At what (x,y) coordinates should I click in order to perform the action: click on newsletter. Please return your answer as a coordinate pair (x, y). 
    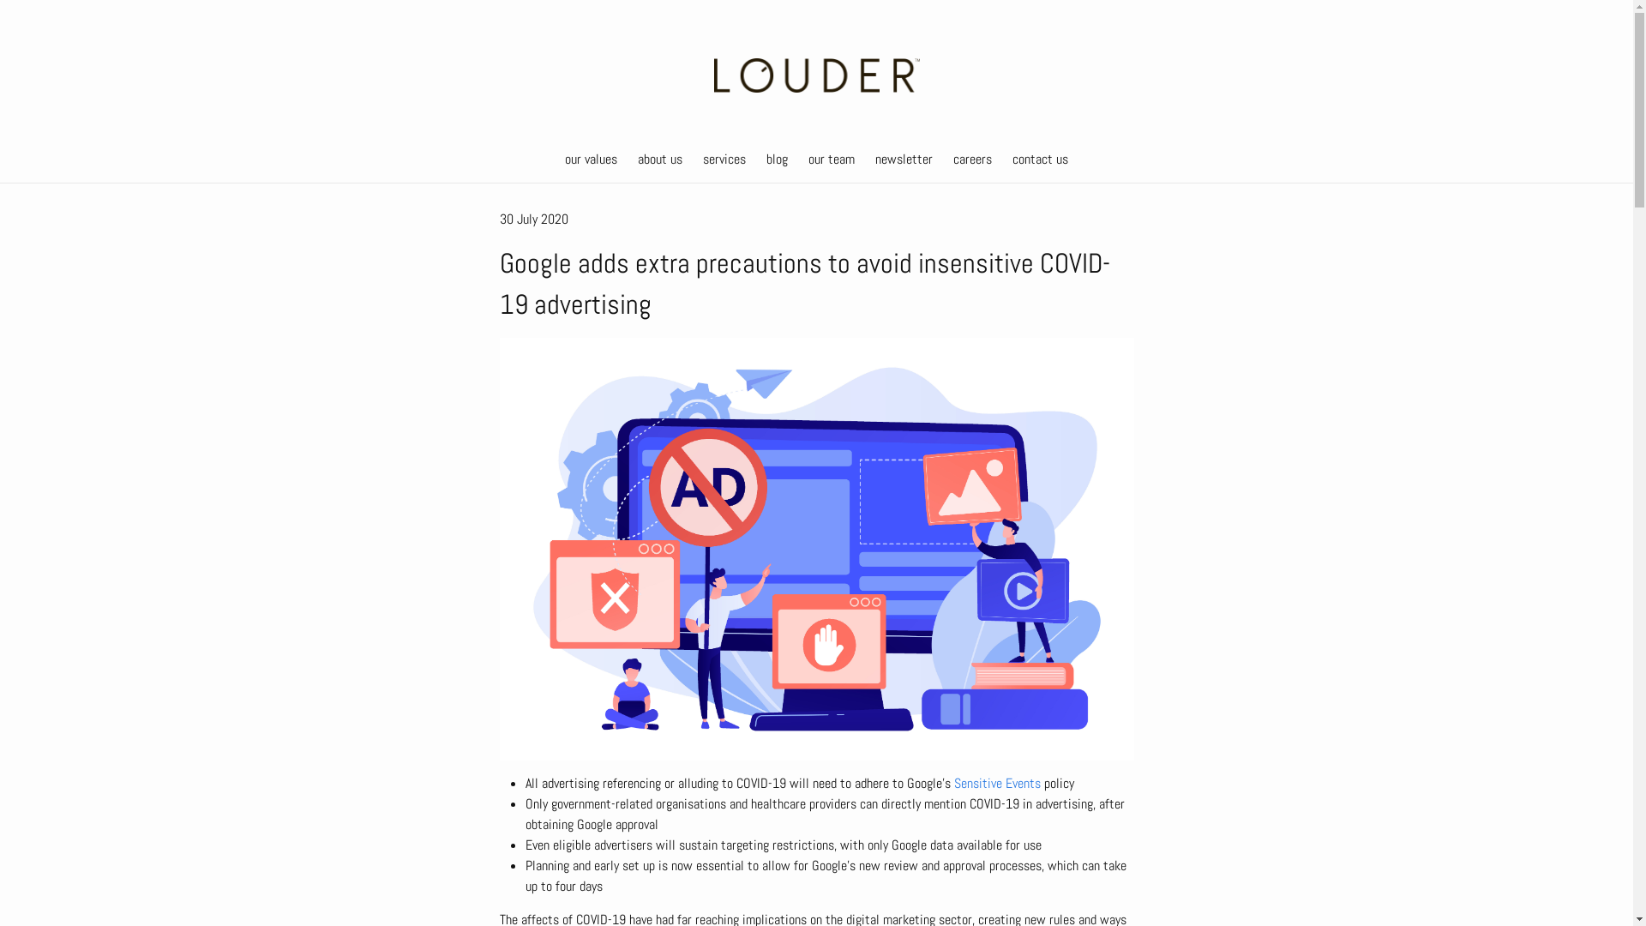
    Looking at the image, I should click on (904, 159).